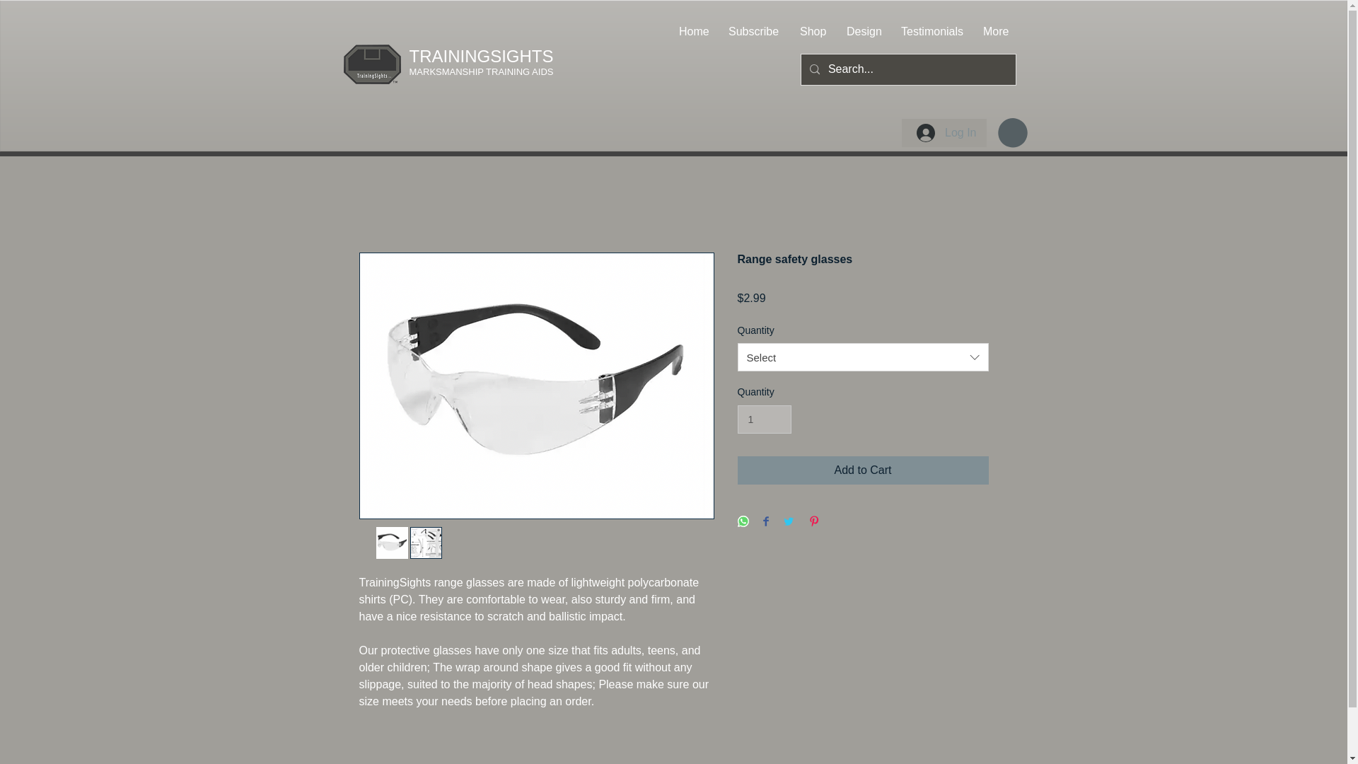 The image size is (1358, 764). What do you see at coordinates (863, 357) in the screenshot?
I see `Select` at bounding box center [863, 357].